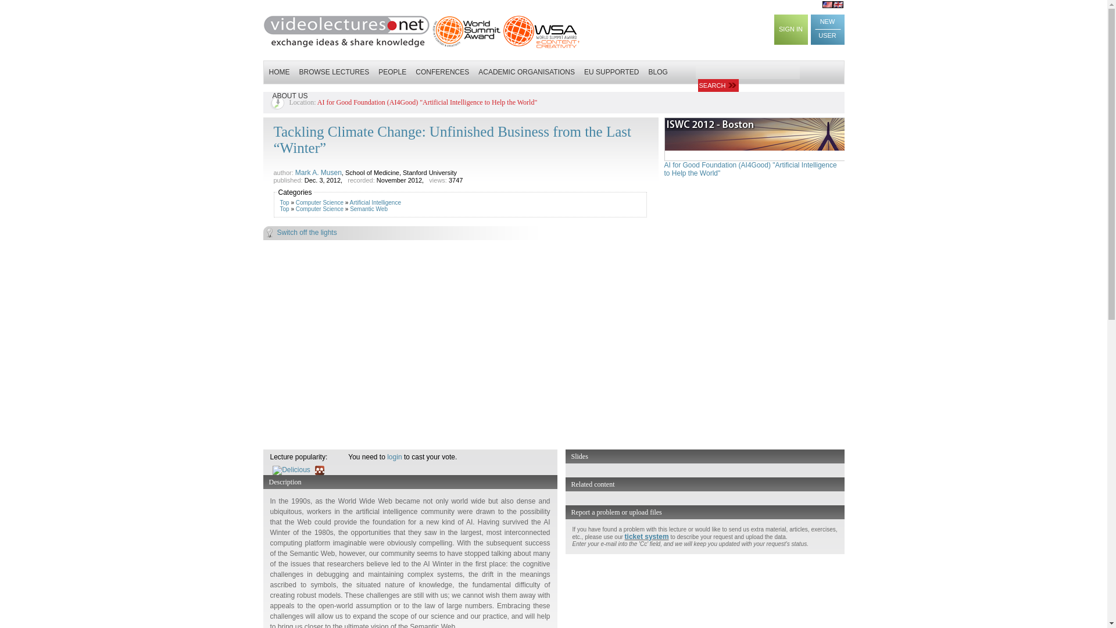 This screenshot has width=1116, height=628. What do you see at coordinates (834, 5) in the screenshot?
I see `Choose your language` at bounding box center [834, 5].